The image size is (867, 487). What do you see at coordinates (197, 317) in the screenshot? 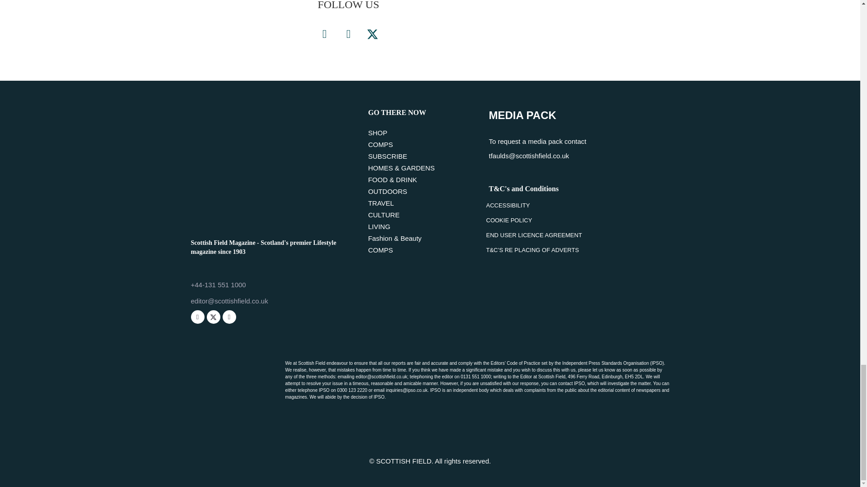
I see `Facebook` at bounding box center [197, 317].